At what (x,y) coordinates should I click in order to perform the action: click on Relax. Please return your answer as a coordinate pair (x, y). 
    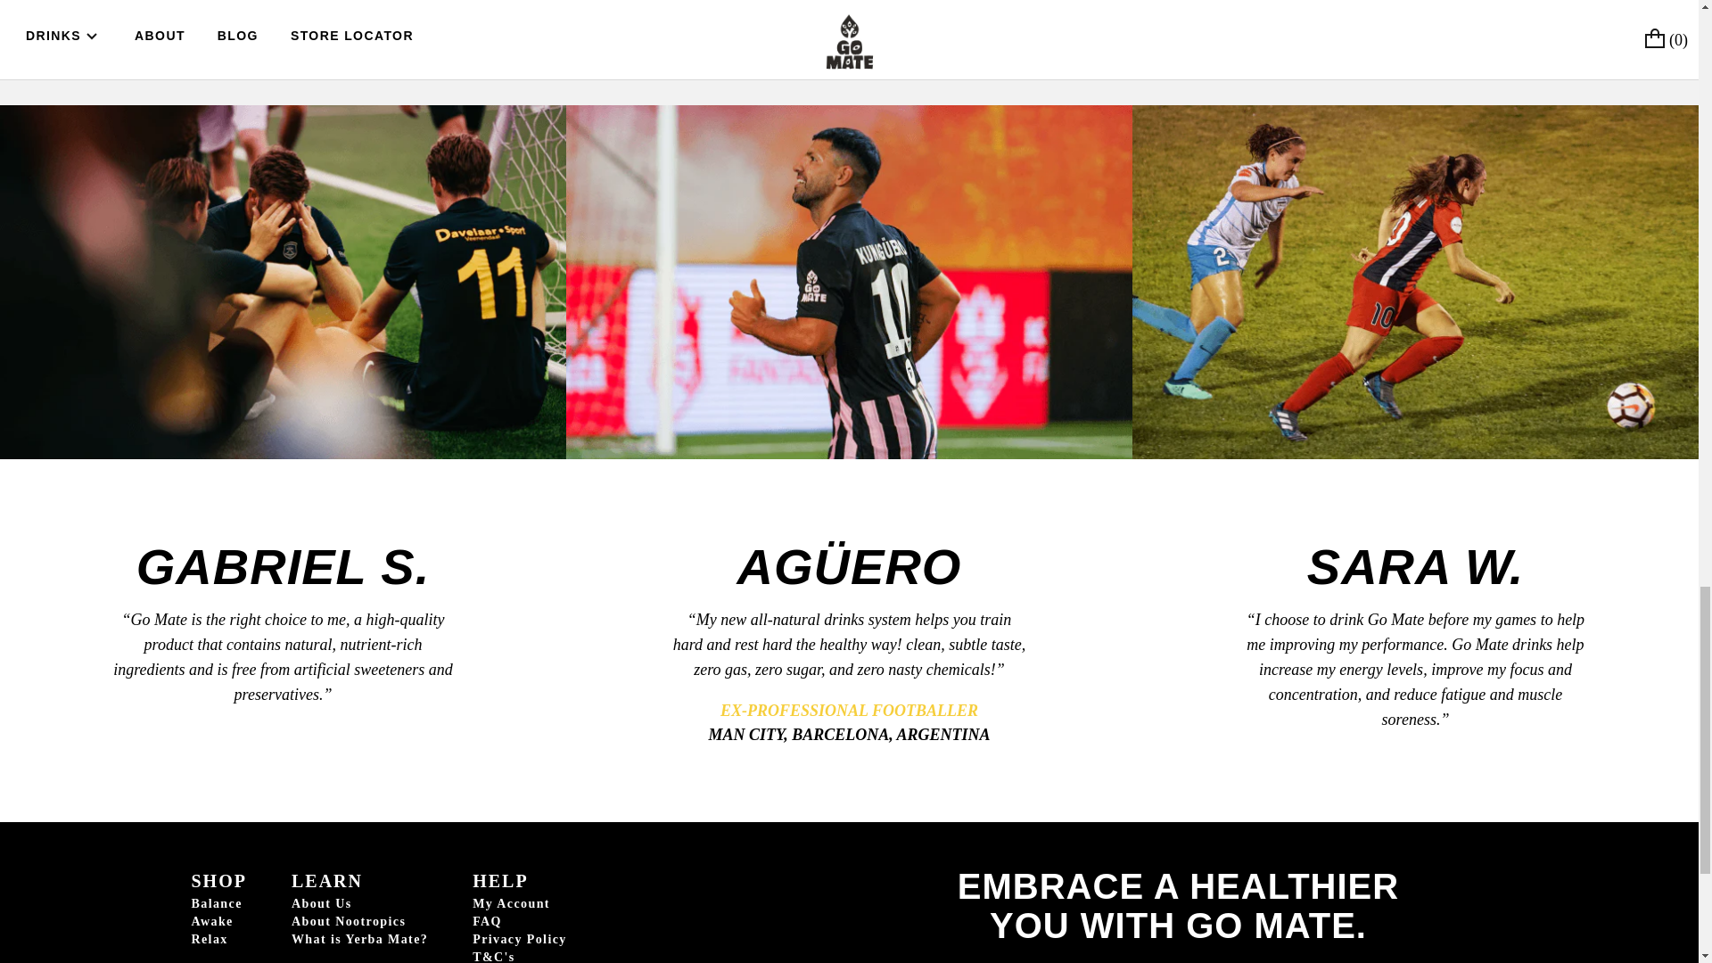
    Looking at the image, I should click on (218, 940).